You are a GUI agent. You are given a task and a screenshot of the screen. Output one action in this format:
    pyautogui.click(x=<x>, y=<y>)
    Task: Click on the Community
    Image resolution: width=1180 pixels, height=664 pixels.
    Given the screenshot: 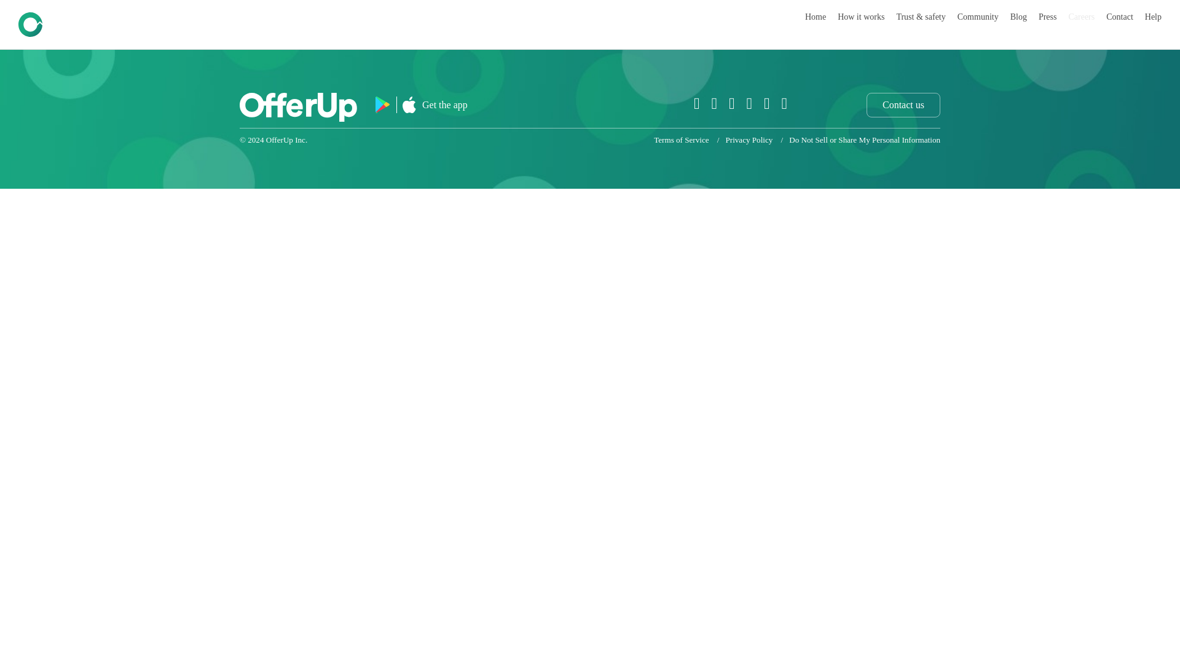 What is the action you would take?
    pyautogui.click(x=977, y=17)
    